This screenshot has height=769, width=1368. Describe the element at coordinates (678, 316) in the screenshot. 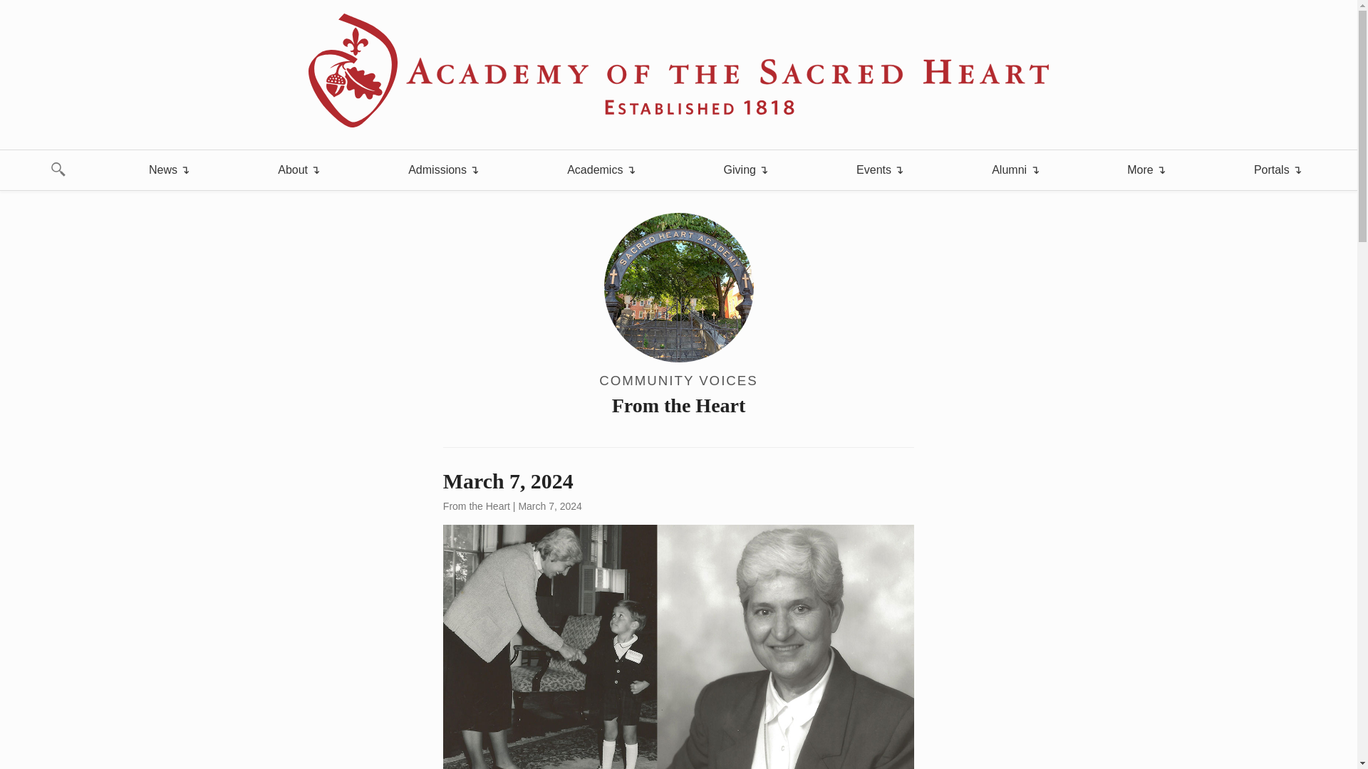

I see `From the Heart, Community Voices` at that location.